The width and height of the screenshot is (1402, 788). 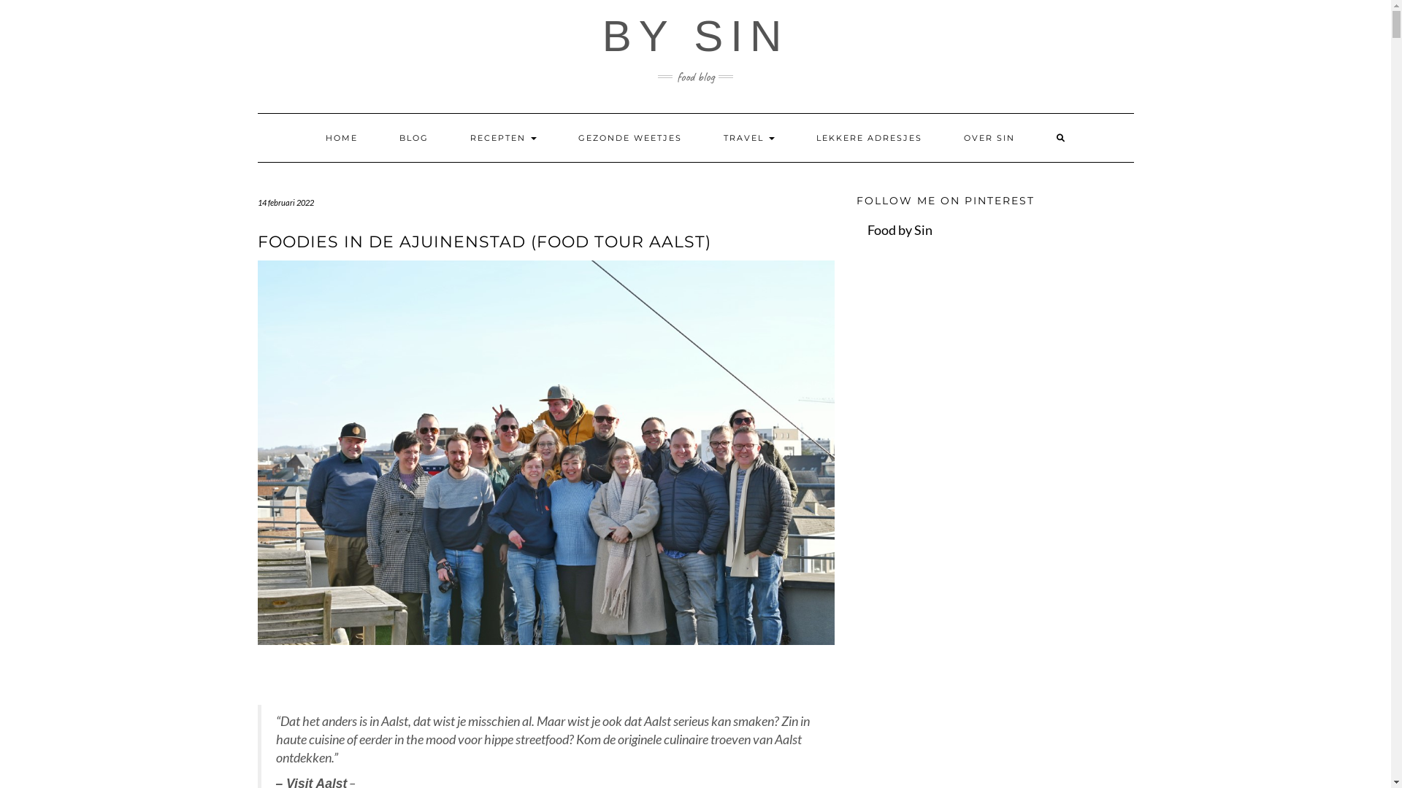 What do you see at coordinates (900, 230) in the screenshot?
I see `Food by Sin` at bounding box center [900, 230].